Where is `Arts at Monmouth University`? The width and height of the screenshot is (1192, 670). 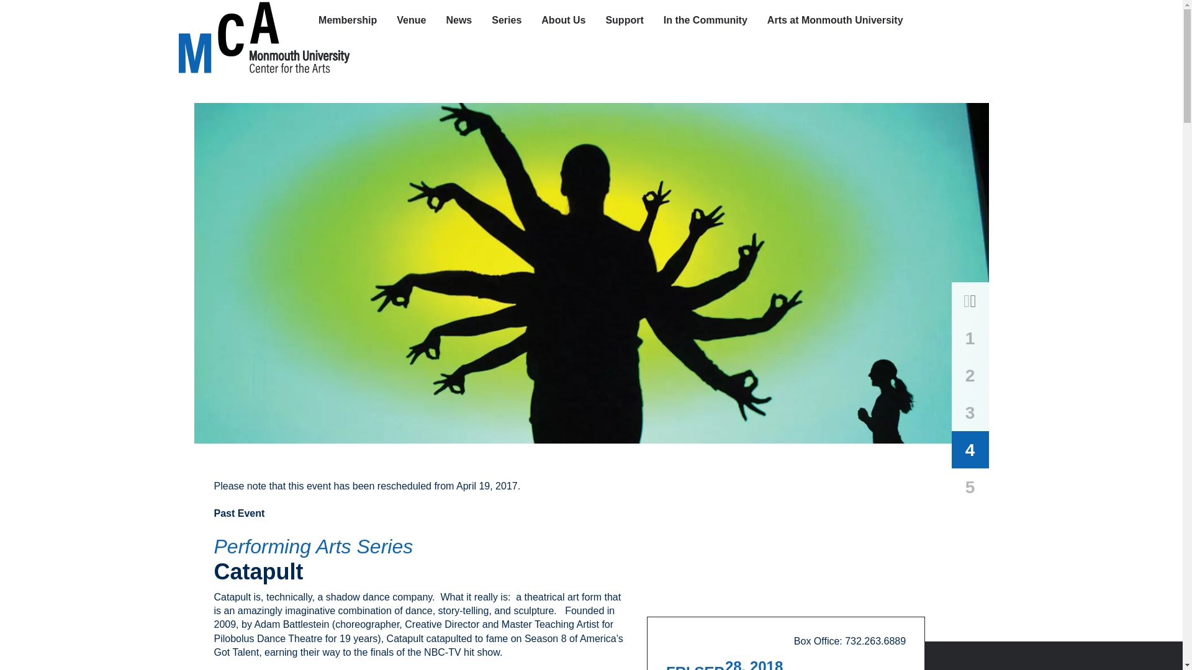
Arts at Monmouth University is located at coordinates (845, 20).